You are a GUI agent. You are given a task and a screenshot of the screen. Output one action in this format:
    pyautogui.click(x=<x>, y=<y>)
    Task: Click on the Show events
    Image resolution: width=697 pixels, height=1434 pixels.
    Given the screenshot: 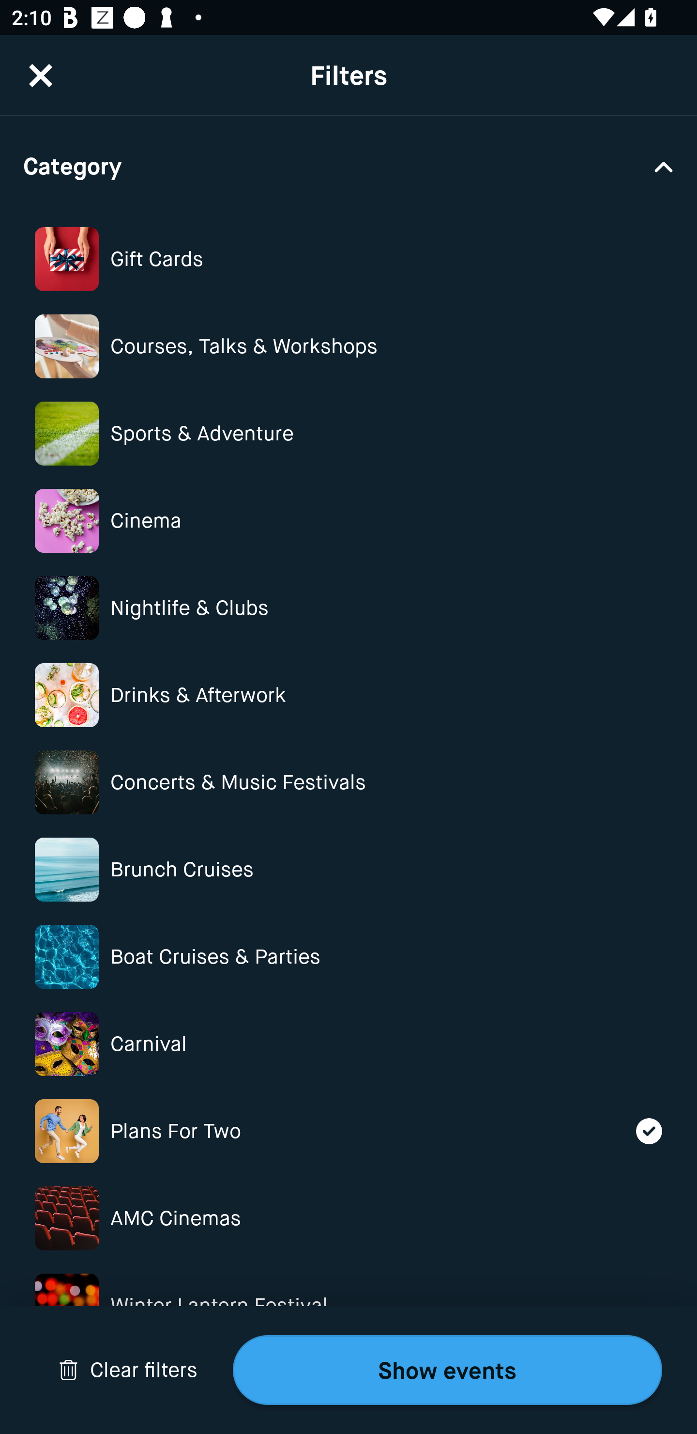 What is the action you would take?
    pyautogui.click(x=447, y=1370)
    